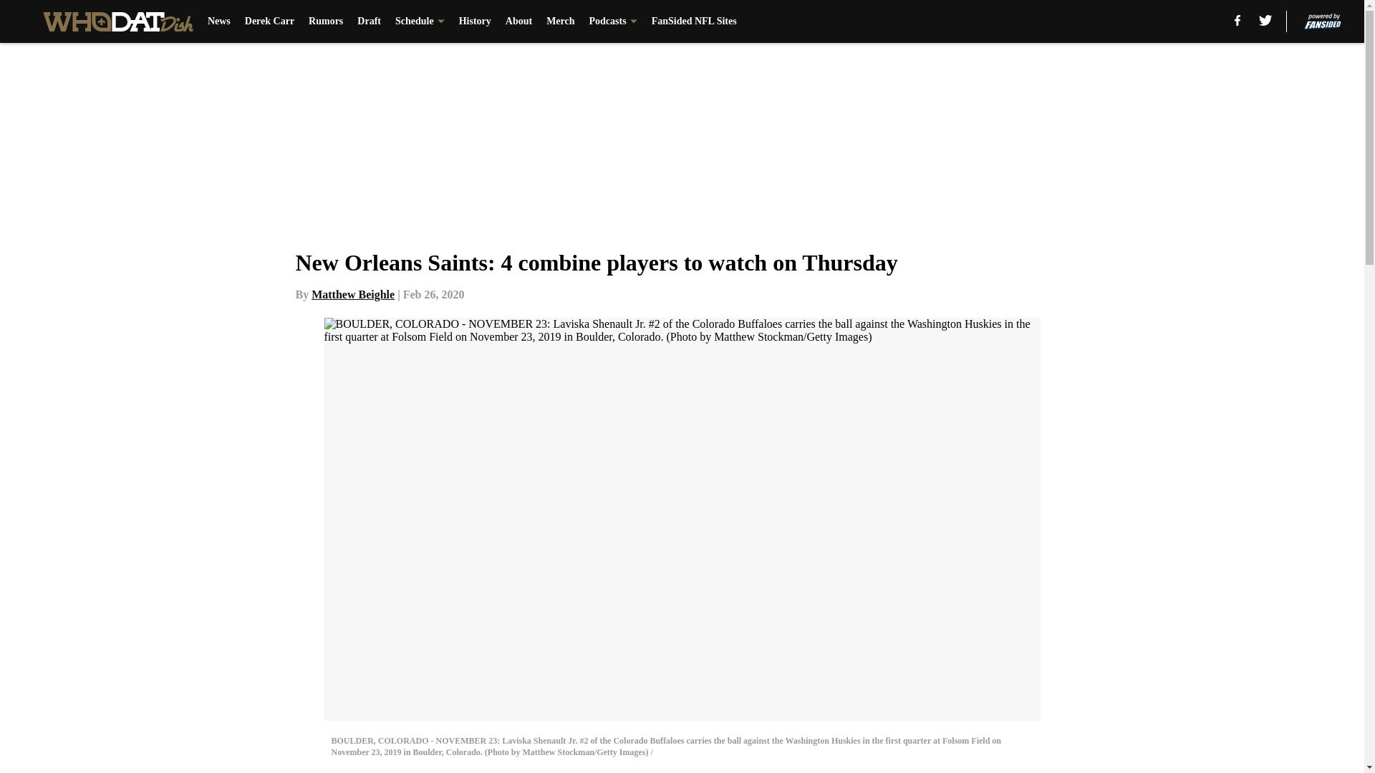  What do you see at coordinates (353, 294) in the screenshot?
I see `Matthew Beighle` at bounding box center [353, 294].